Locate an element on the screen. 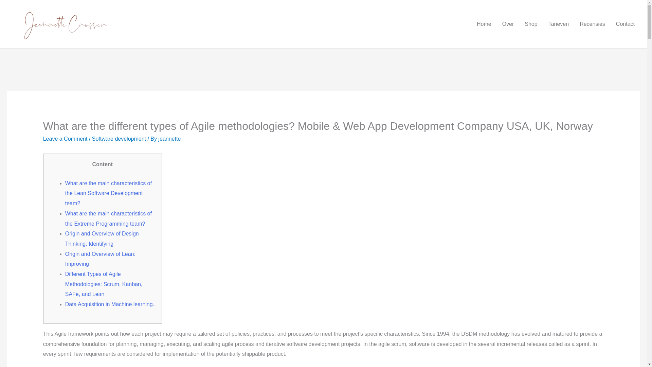 The image size is (652, 367). Tarieven is located at coordinates (559, 24).